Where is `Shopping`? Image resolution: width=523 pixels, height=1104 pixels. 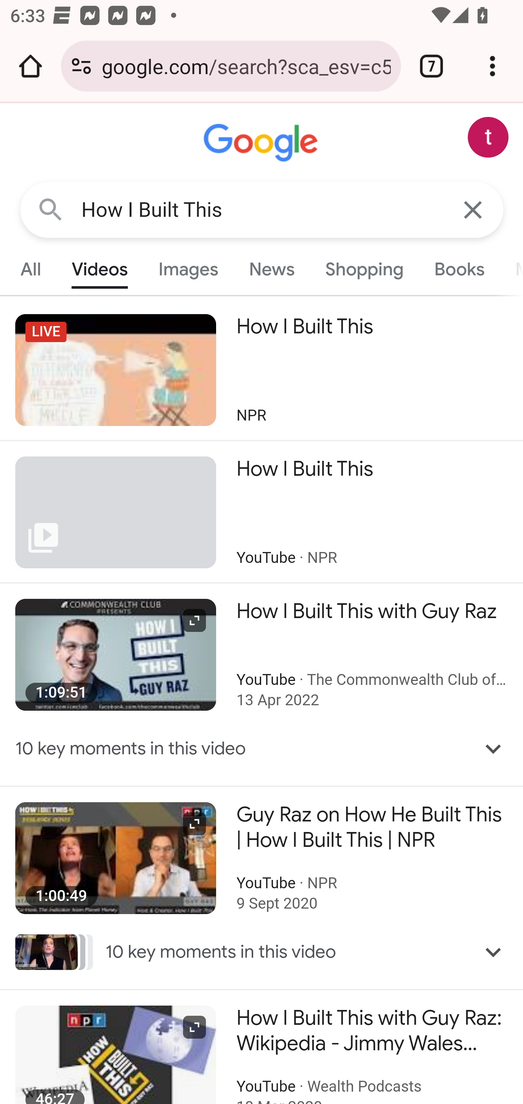 Shopping is located at coordinates (364, 269).